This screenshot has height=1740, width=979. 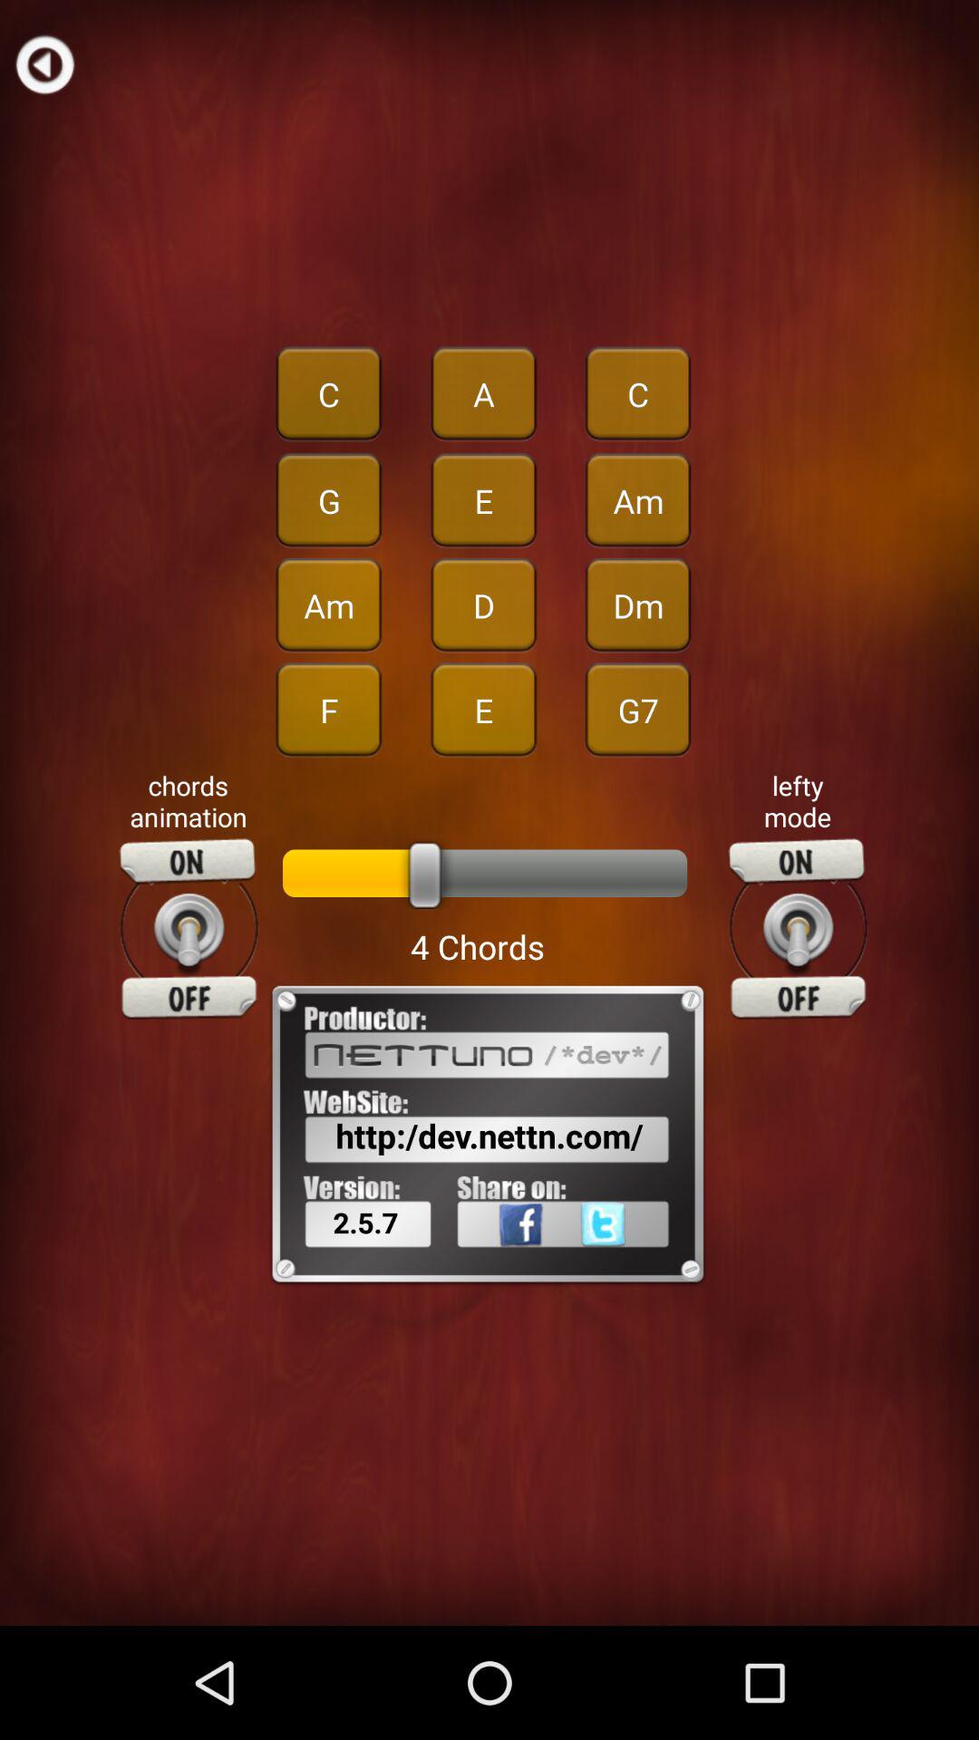 What do you see at coordinates (497, 1264) in the screenshot?
I see `launch item below http dev nettn item` at bounding box center [497, 1264].